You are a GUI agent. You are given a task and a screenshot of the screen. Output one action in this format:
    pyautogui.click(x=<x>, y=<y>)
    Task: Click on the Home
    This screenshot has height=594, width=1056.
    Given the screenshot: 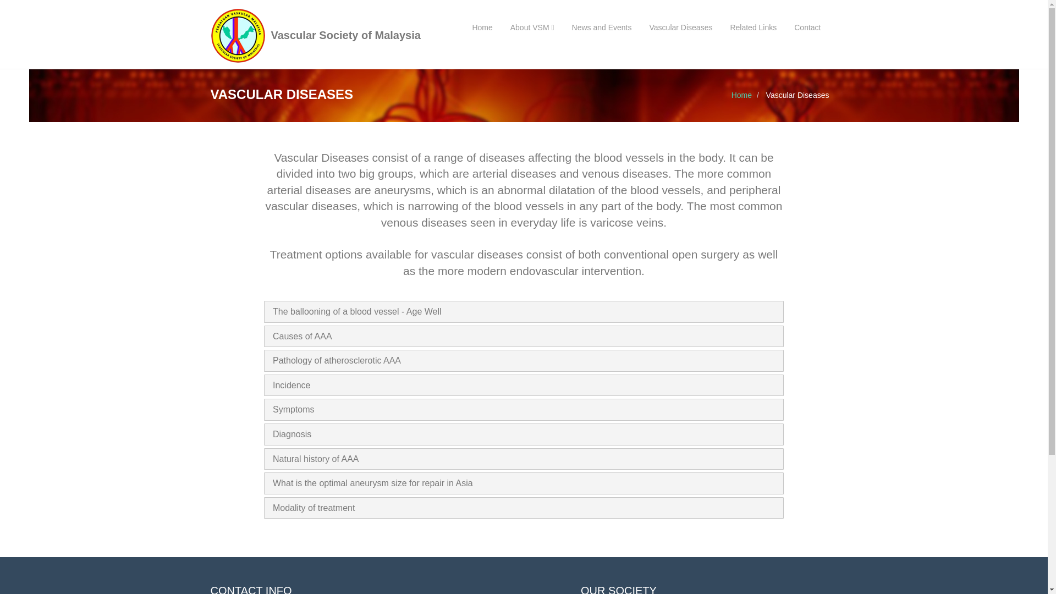 What is the action you would take?
    pyautogui.click(x=741, y=95)
    